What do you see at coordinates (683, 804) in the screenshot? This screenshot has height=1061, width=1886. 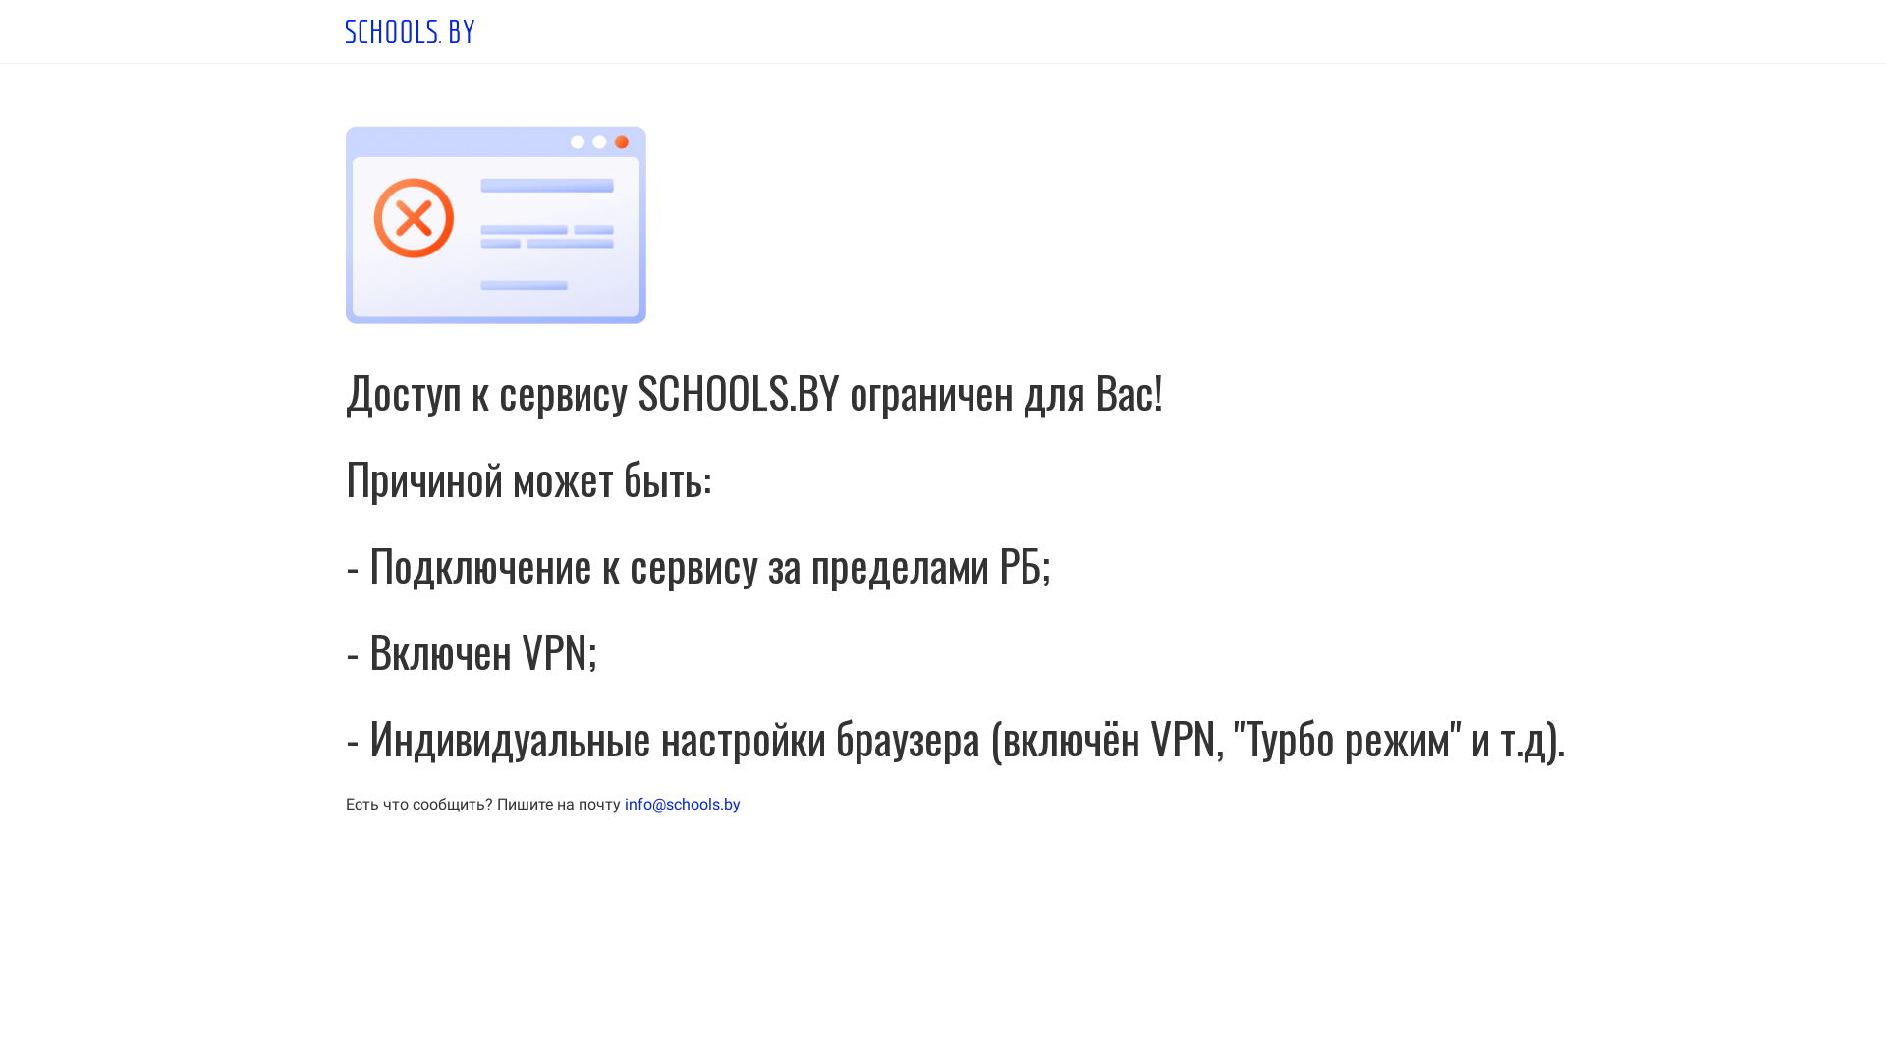 I see `info@schools.by` at bounding box center [683, 804].